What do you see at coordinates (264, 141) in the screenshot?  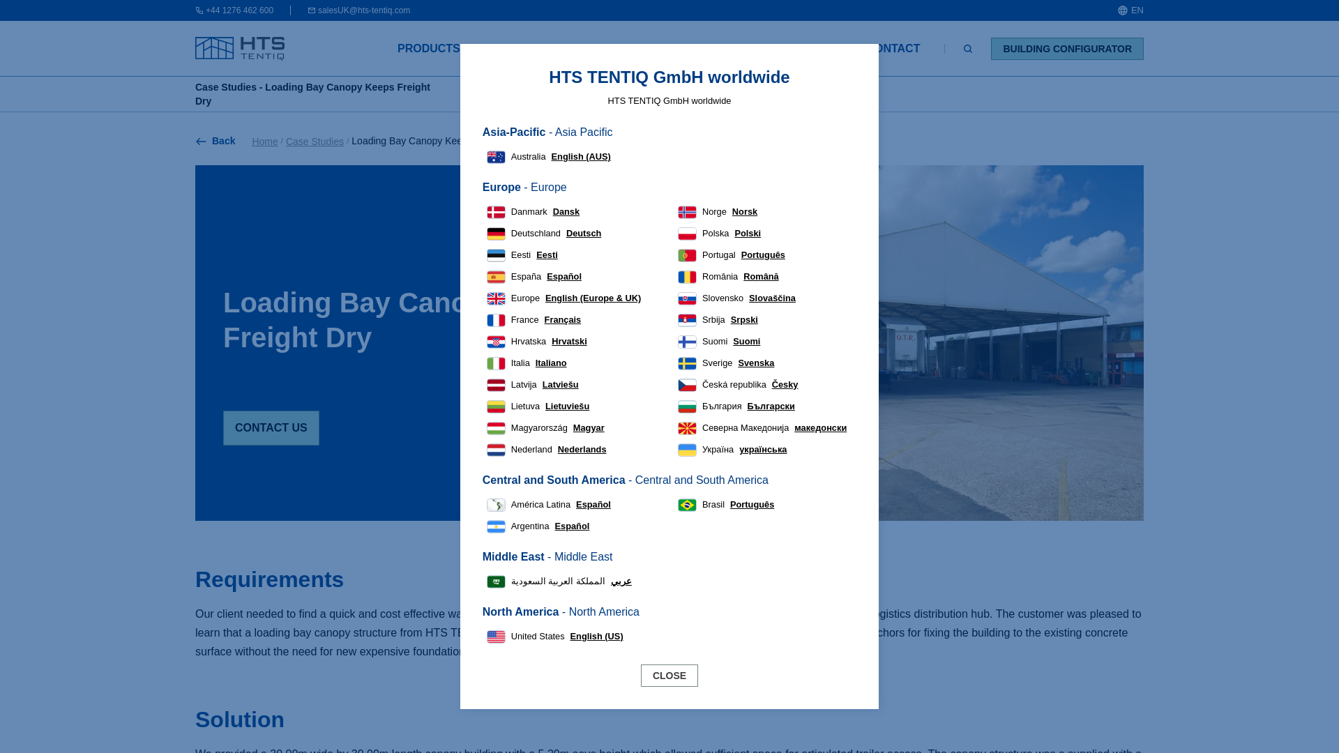 I see `Home` at bounding box center [264, 141].